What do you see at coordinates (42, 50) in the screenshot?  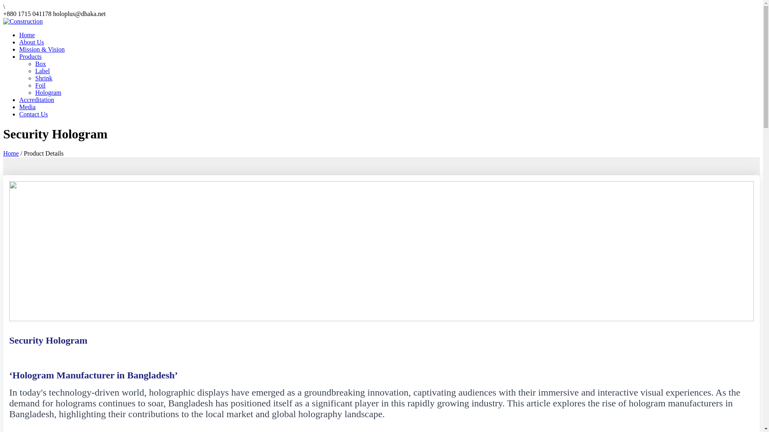 I see `Mission & Vision` at bounding box center [42, 50].